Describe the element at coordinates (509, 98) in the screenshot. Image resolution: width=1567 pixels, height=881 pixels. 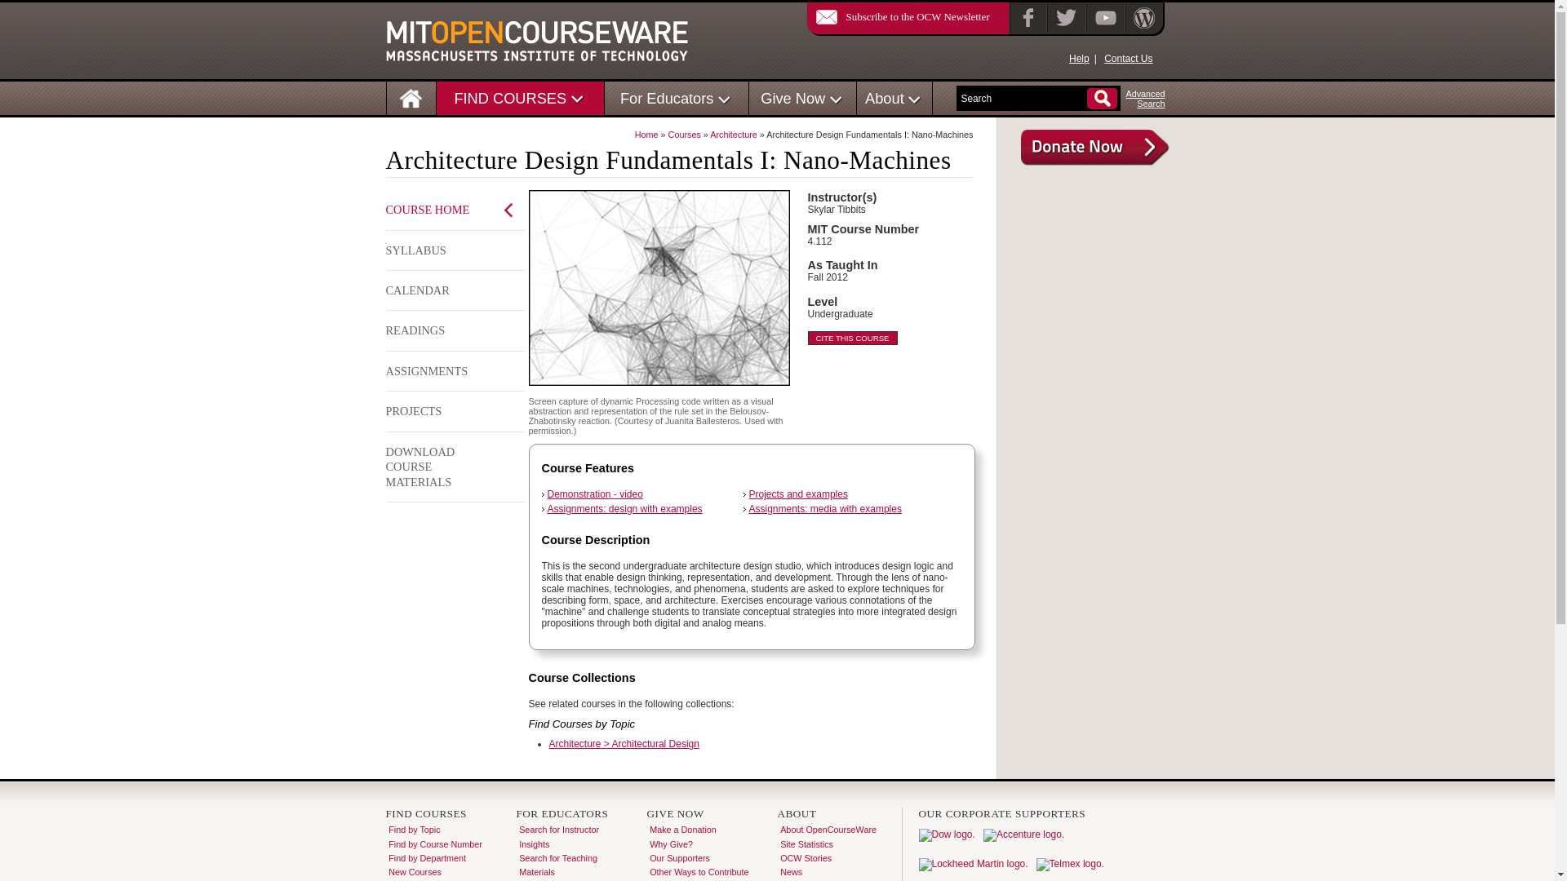
I see `FIND COURSES` at that location.